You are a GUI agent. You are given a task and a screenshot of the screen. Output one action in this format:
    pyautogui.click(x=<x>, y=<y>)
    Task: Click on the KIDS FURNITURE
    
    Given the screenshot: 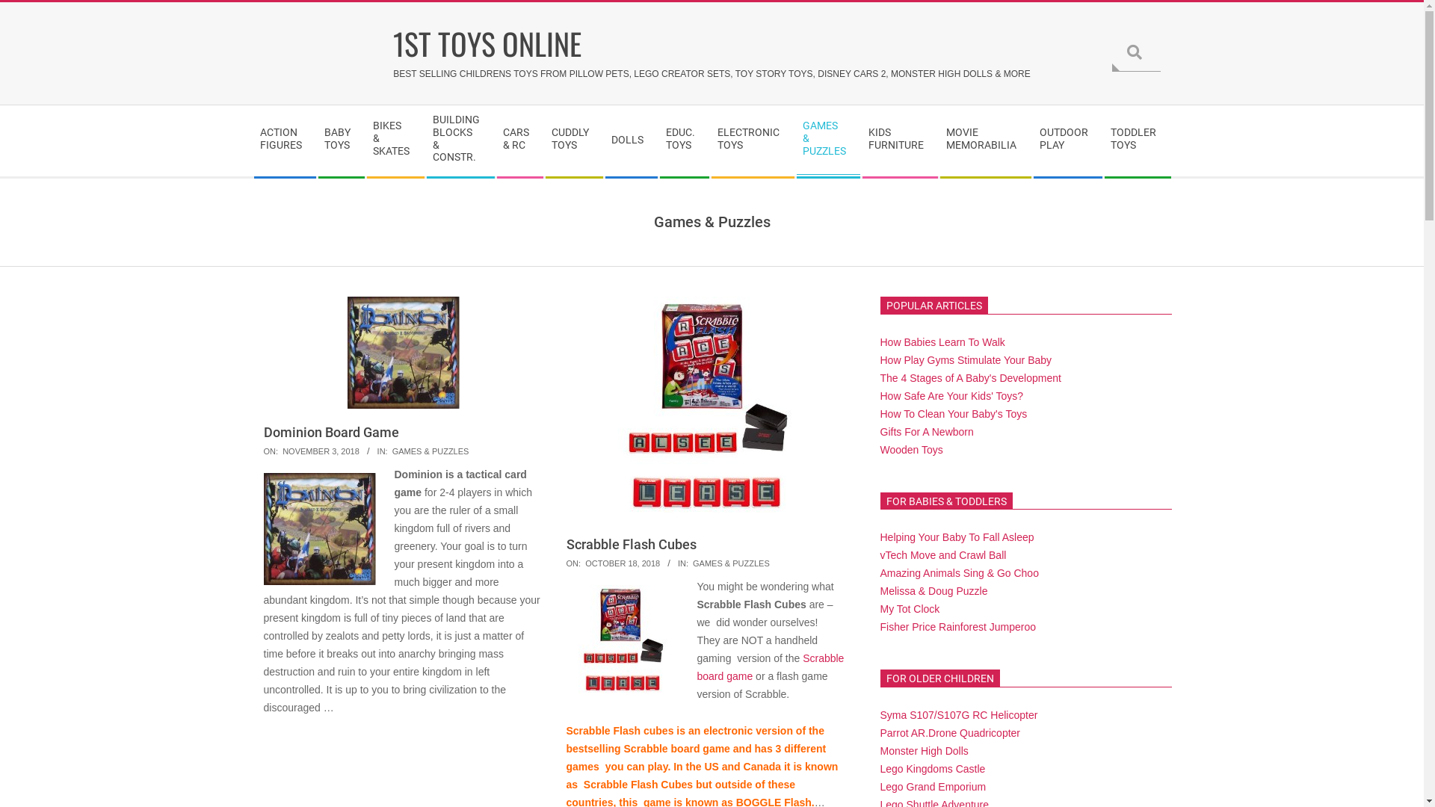 What is the action you would take?
    pyautogui.click(x=900, y=141)
    